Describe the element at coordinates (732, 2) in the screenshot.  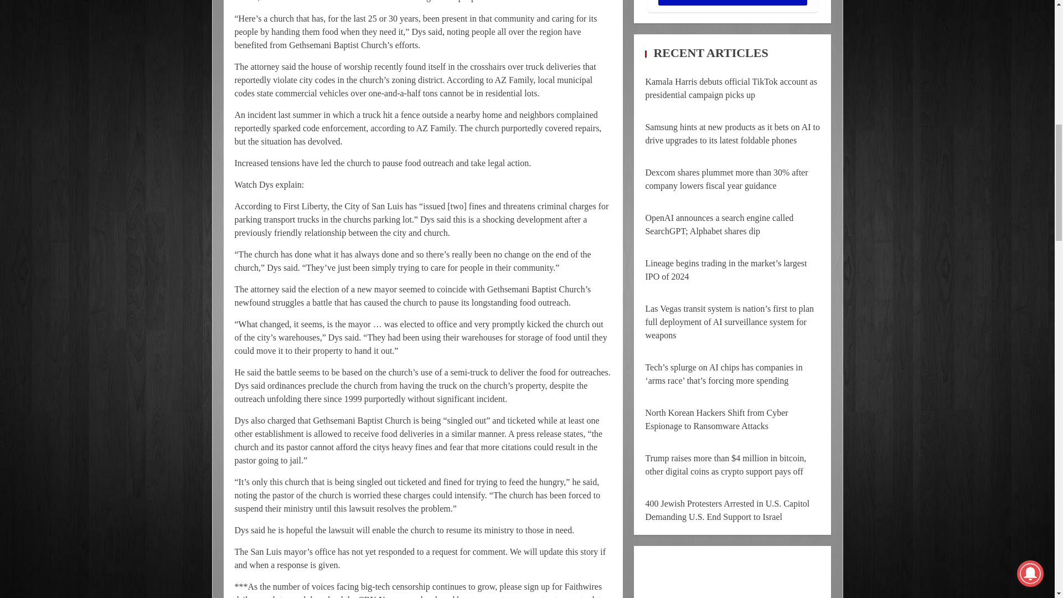
I see `Sign Up!` at that location.